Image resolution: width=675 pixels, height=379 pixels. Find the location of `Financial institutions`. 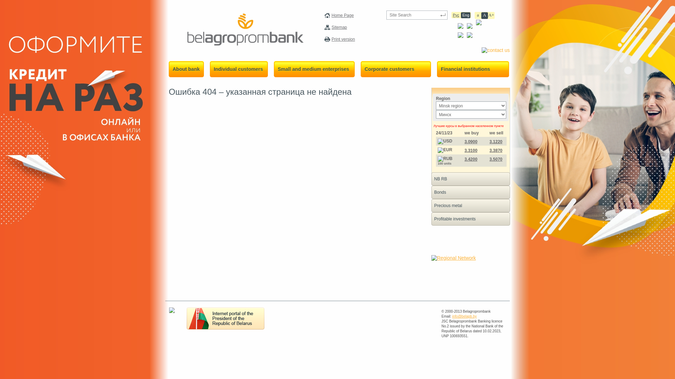

Financial institutions is located at coordinates (472, 69).